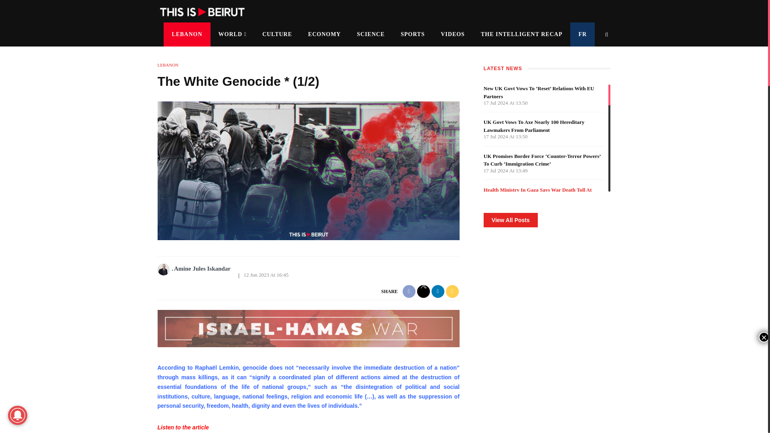 This screenshot has width=770, height=433. Describe the element at coordinates (277, 34) in the screenshot. I see `CULTURE` at that location.